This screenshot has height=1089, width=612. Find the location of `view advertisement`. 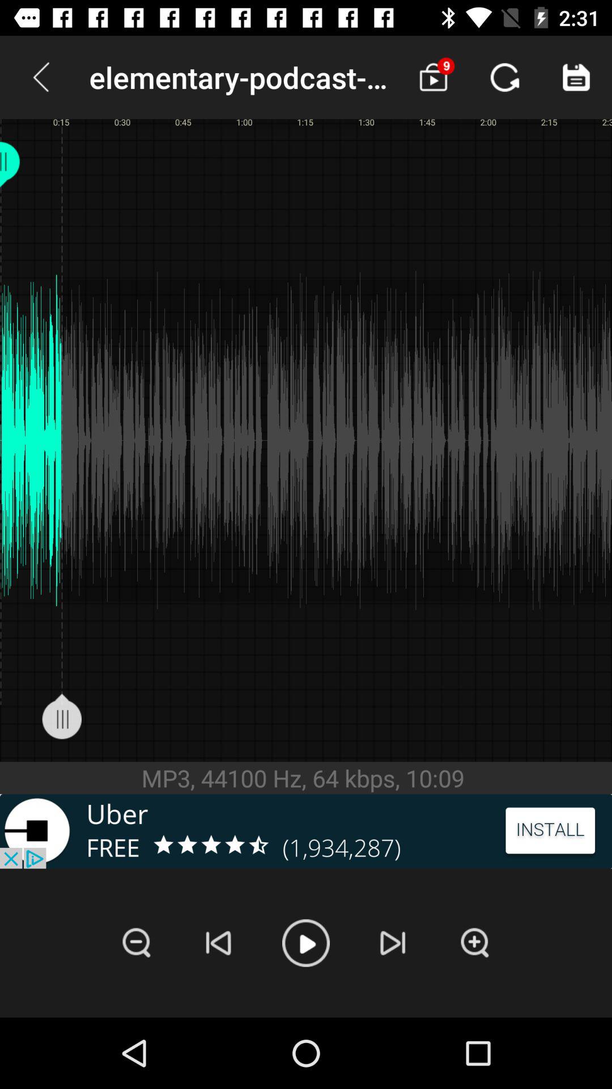

view advertisement is located at coordinates (306, 831).